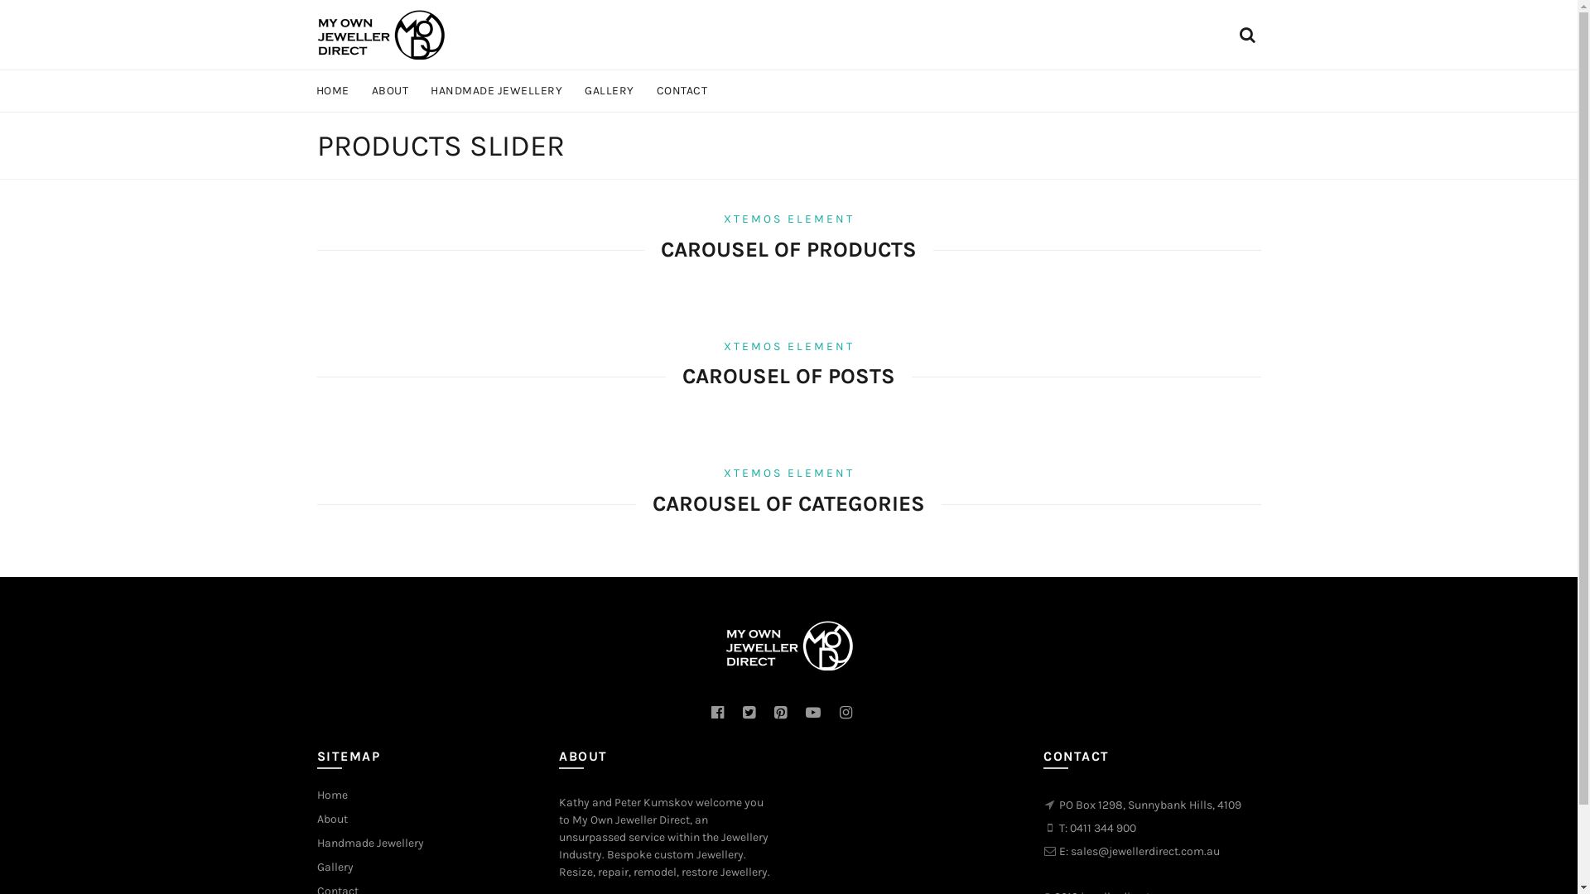 Image resolution: width=1590 pixels, height=894 pixels. Describe the element at coordinates (332, 91) in the screenshot. I see `HOME` at that location.